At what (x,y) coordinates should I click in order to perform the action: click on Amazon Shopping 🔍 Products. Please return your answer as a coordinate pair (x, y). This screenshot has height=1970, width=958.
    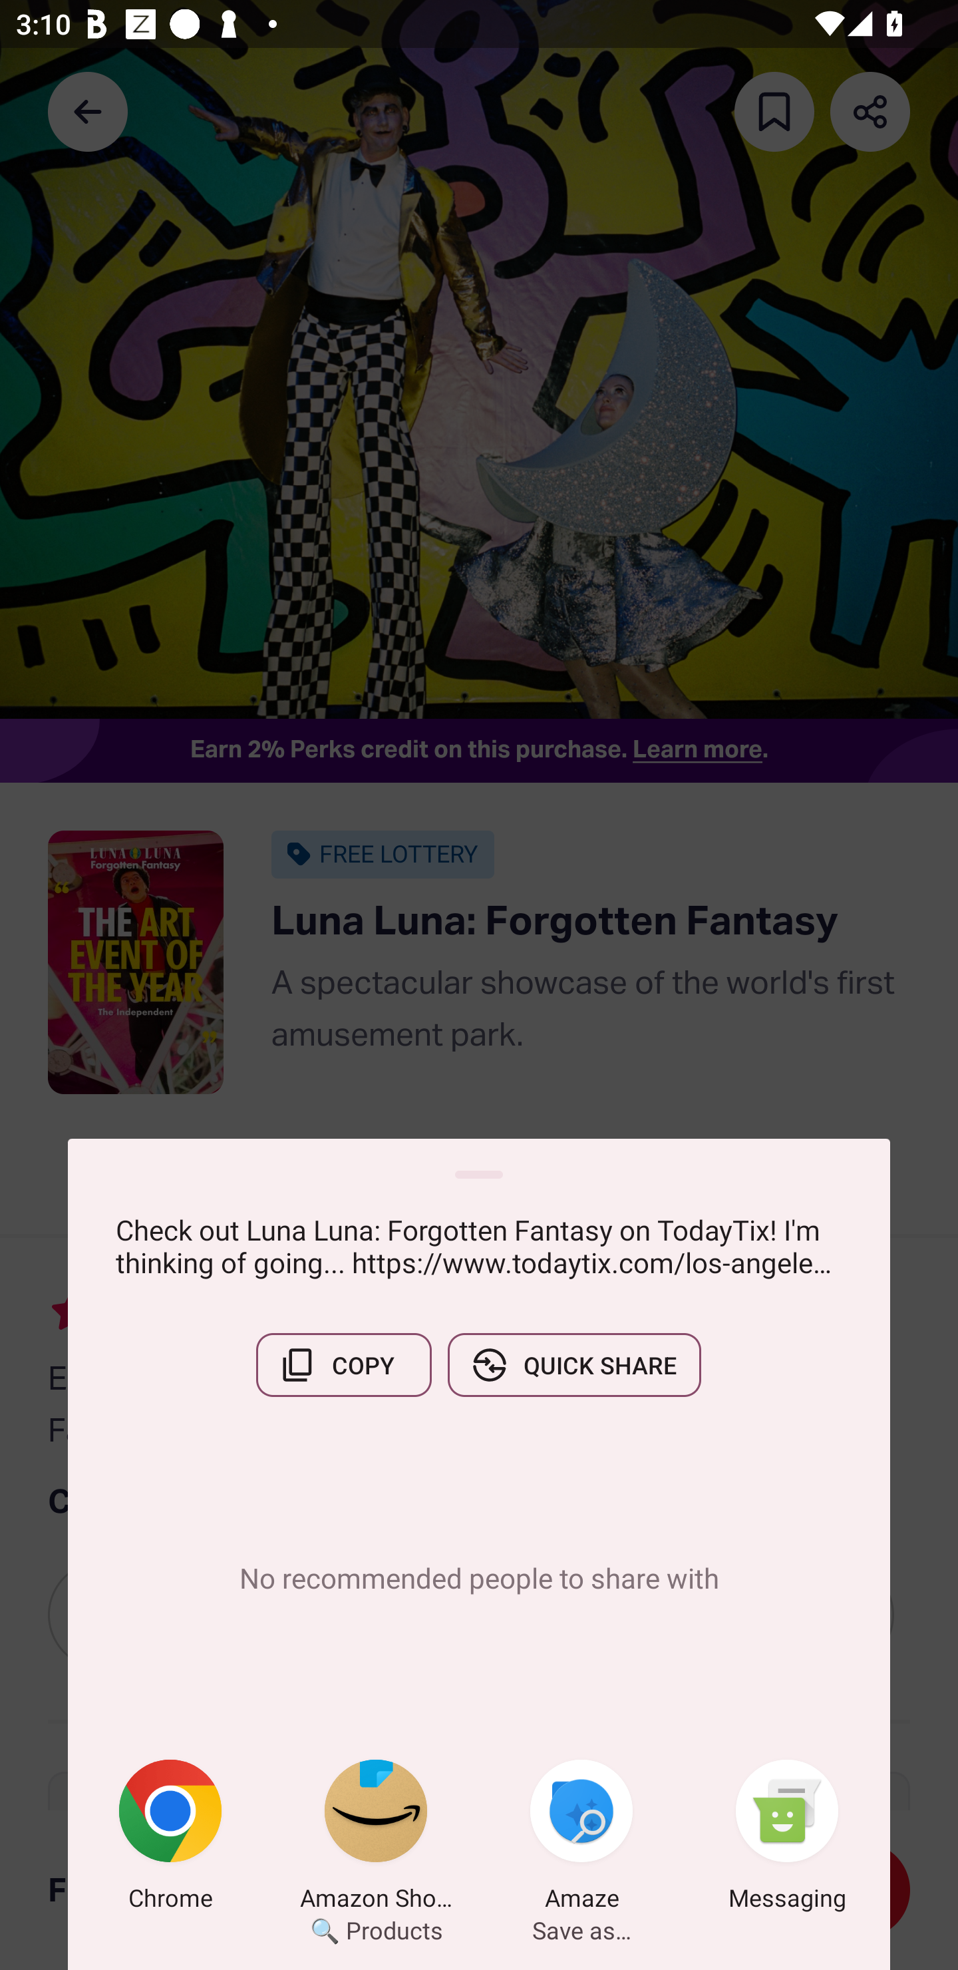
    Looking at the image, I should click on (376, 1839).